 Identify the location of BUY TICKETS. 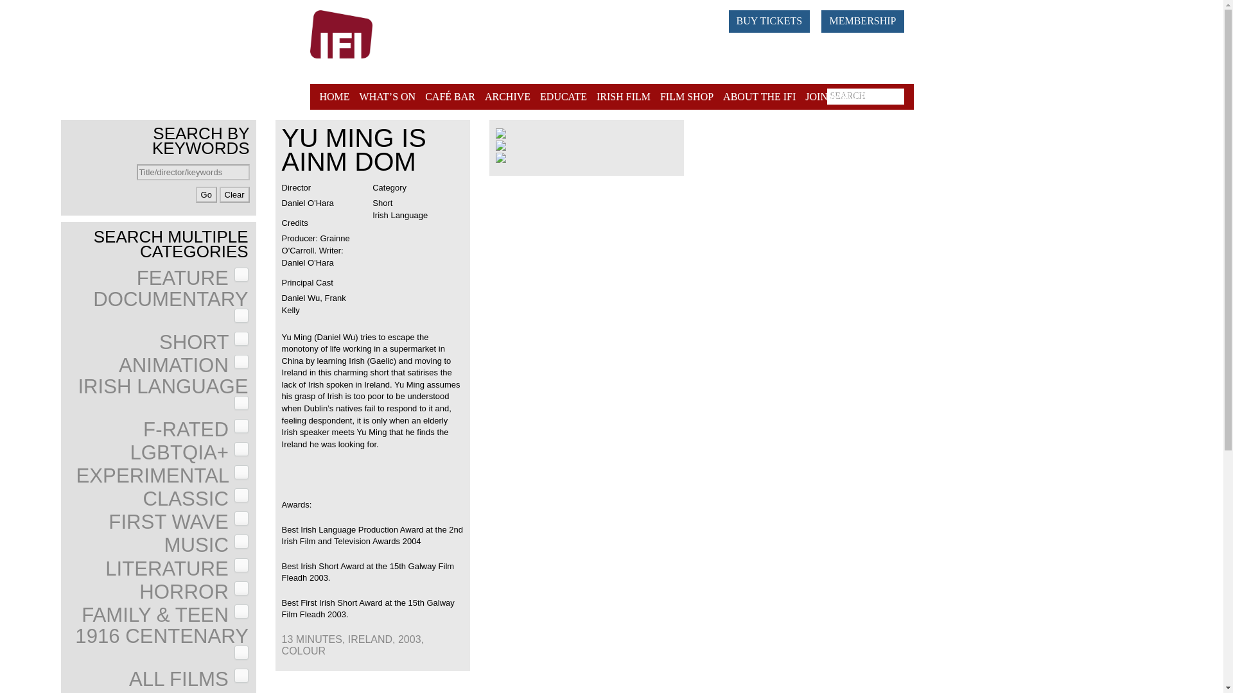
(769, 21).